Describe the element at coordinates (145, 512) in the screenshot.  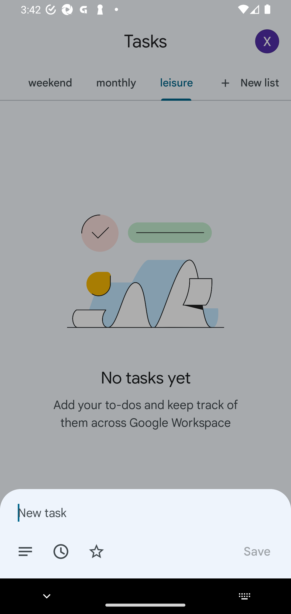
I see `New task` at that location.